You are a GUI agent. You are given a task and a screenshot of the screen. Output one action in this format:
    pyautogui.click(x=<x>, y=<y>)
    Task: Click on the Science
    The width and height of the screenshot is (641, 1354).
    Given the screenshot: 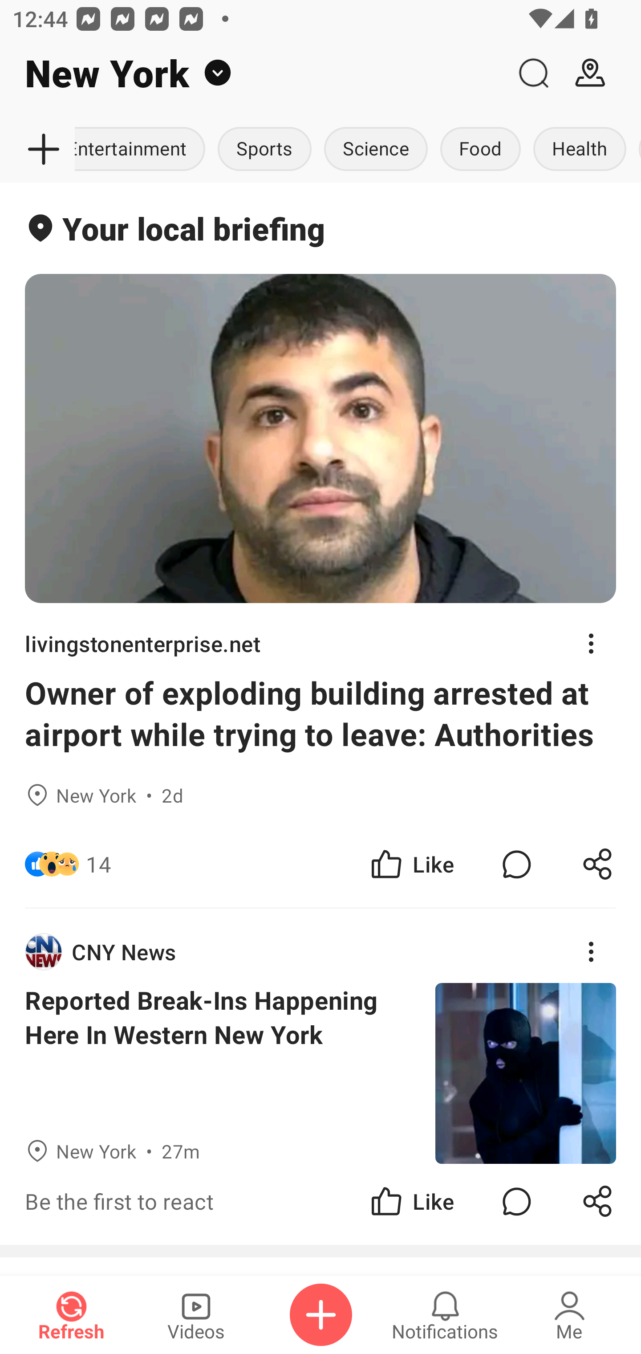 What is the action you would take?
    pyautogui.click(x=376, y=150)
    